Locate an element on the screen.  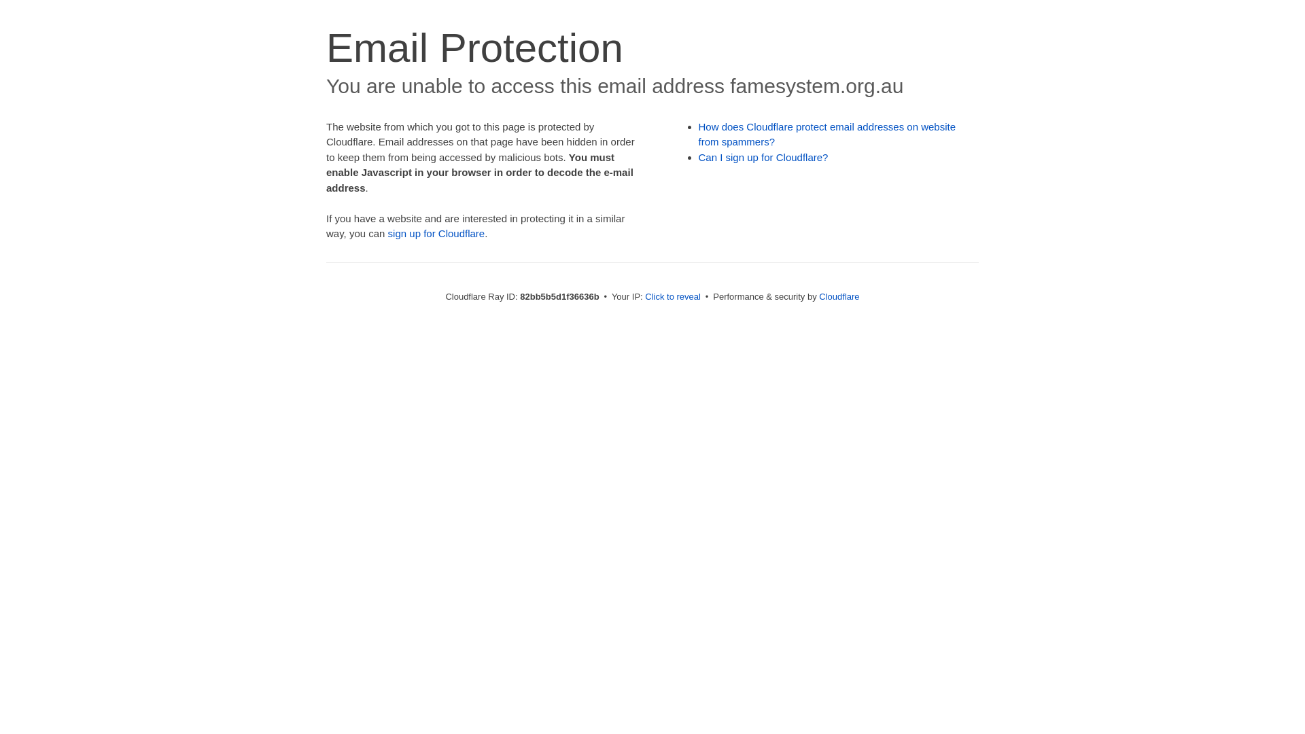
Can I sign up for Cloudflare? is located at coordinates (764, 158).